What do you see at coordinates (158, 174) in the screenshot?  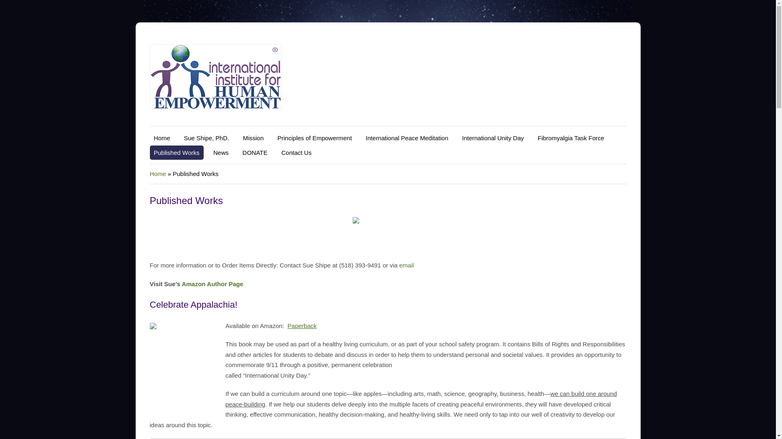 I see `Home` at bounding box center [158, 174].